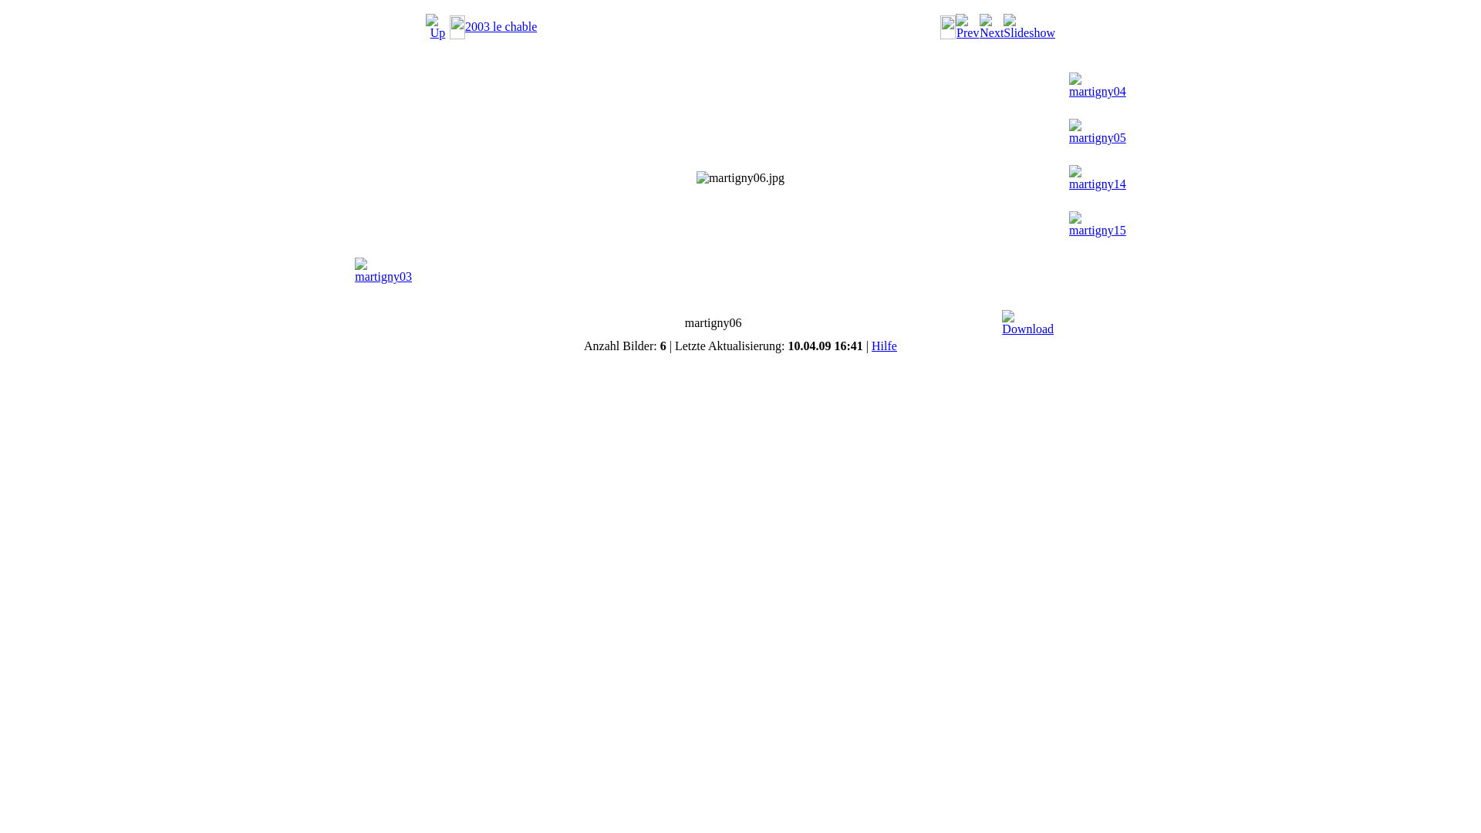  What do you see at coordinates (1098, 224) in the screenshot?
I see ` martigny15 ` at bounding box center [1098, 224].